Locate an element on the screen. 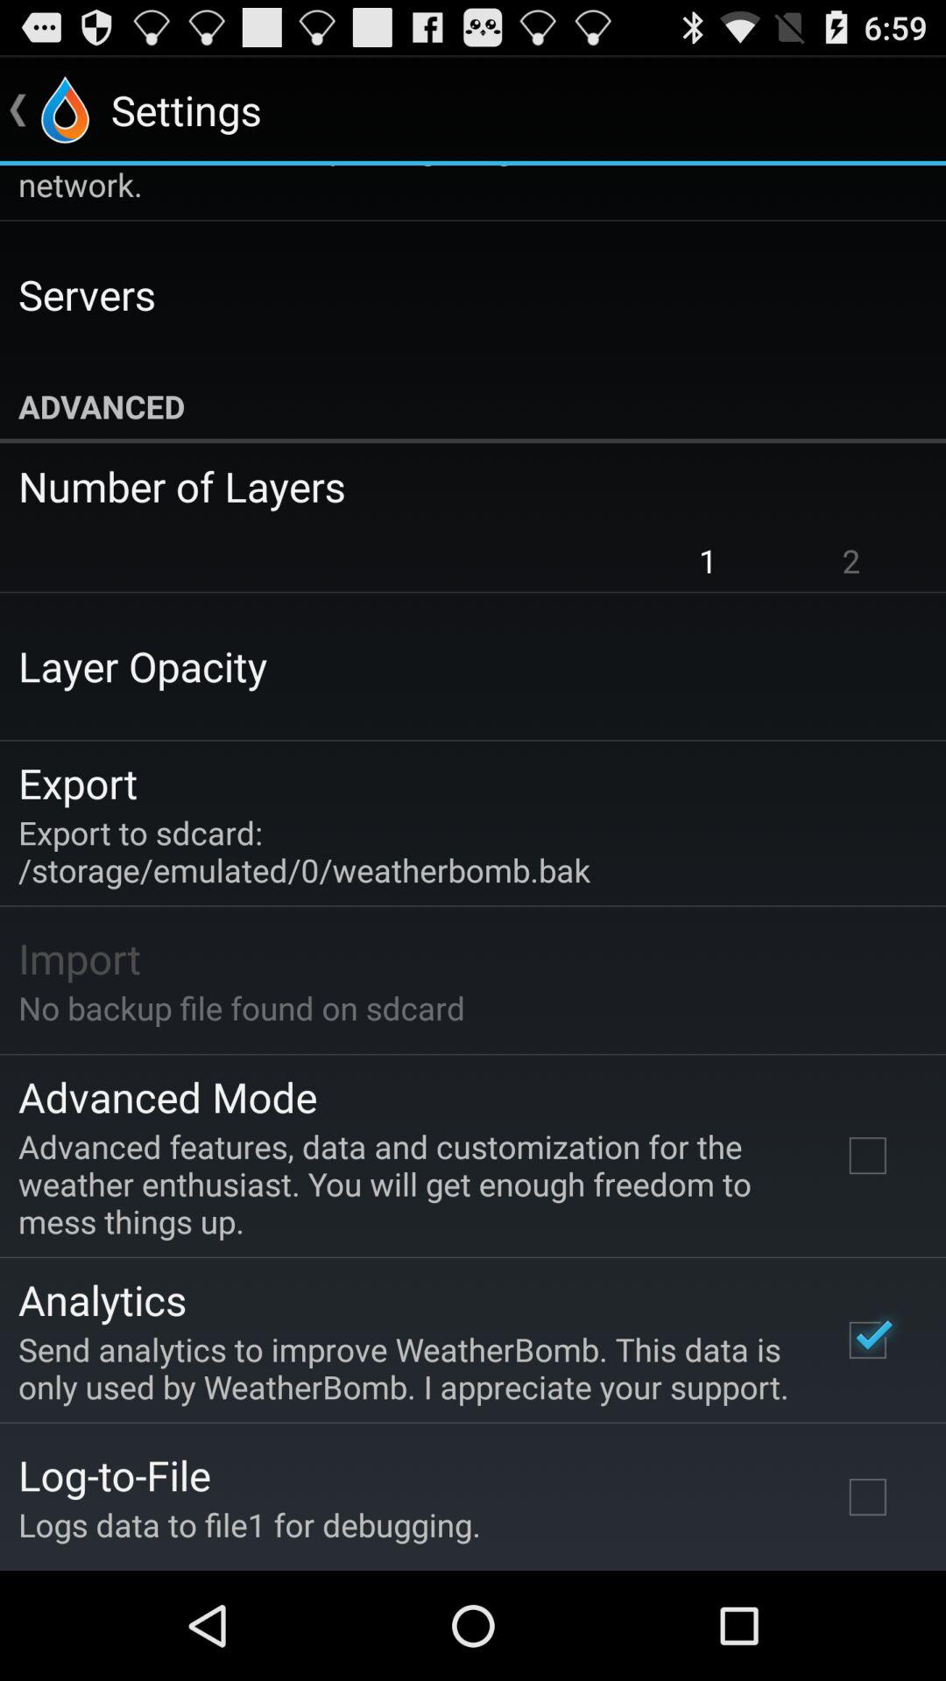 This screenshot has width=946, height=1681. tap the export to sdcard icon is located at coordinates (305, 851).